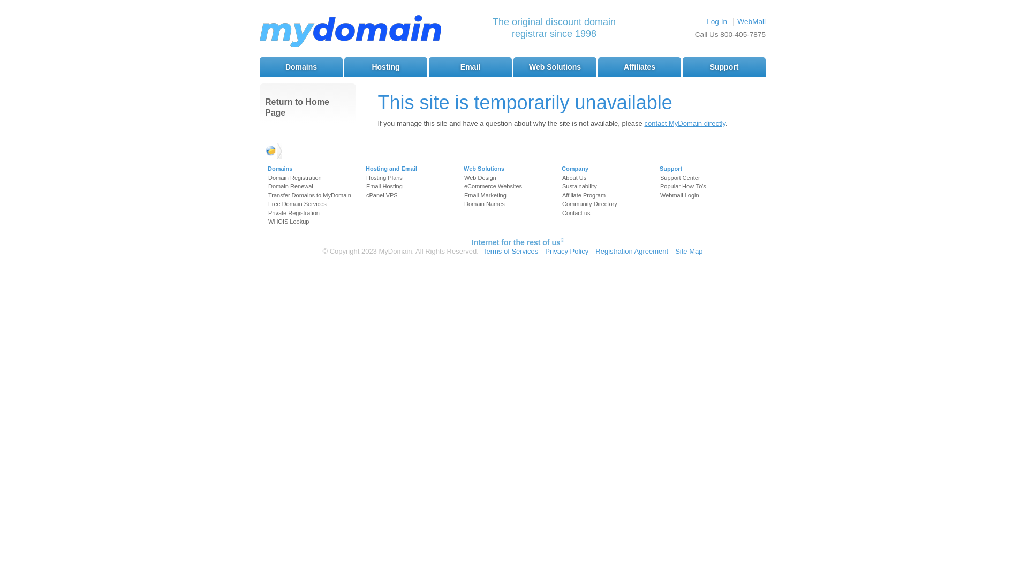 This screenshot has width=1028, height=578. Describe the element at coordinates (590, 204) in the screenshot. I see `Community Directory` at that location.